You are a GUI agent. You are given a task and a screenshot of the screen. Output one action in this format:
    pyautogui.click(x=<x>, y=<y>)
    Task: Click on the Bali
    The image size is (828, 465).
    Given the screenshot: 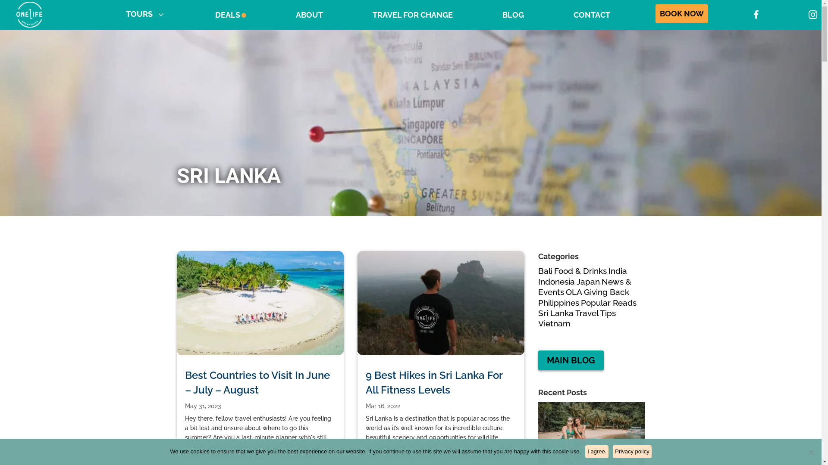 What is the action you would take?
    pyautogui.click(x=545, y=271)
    